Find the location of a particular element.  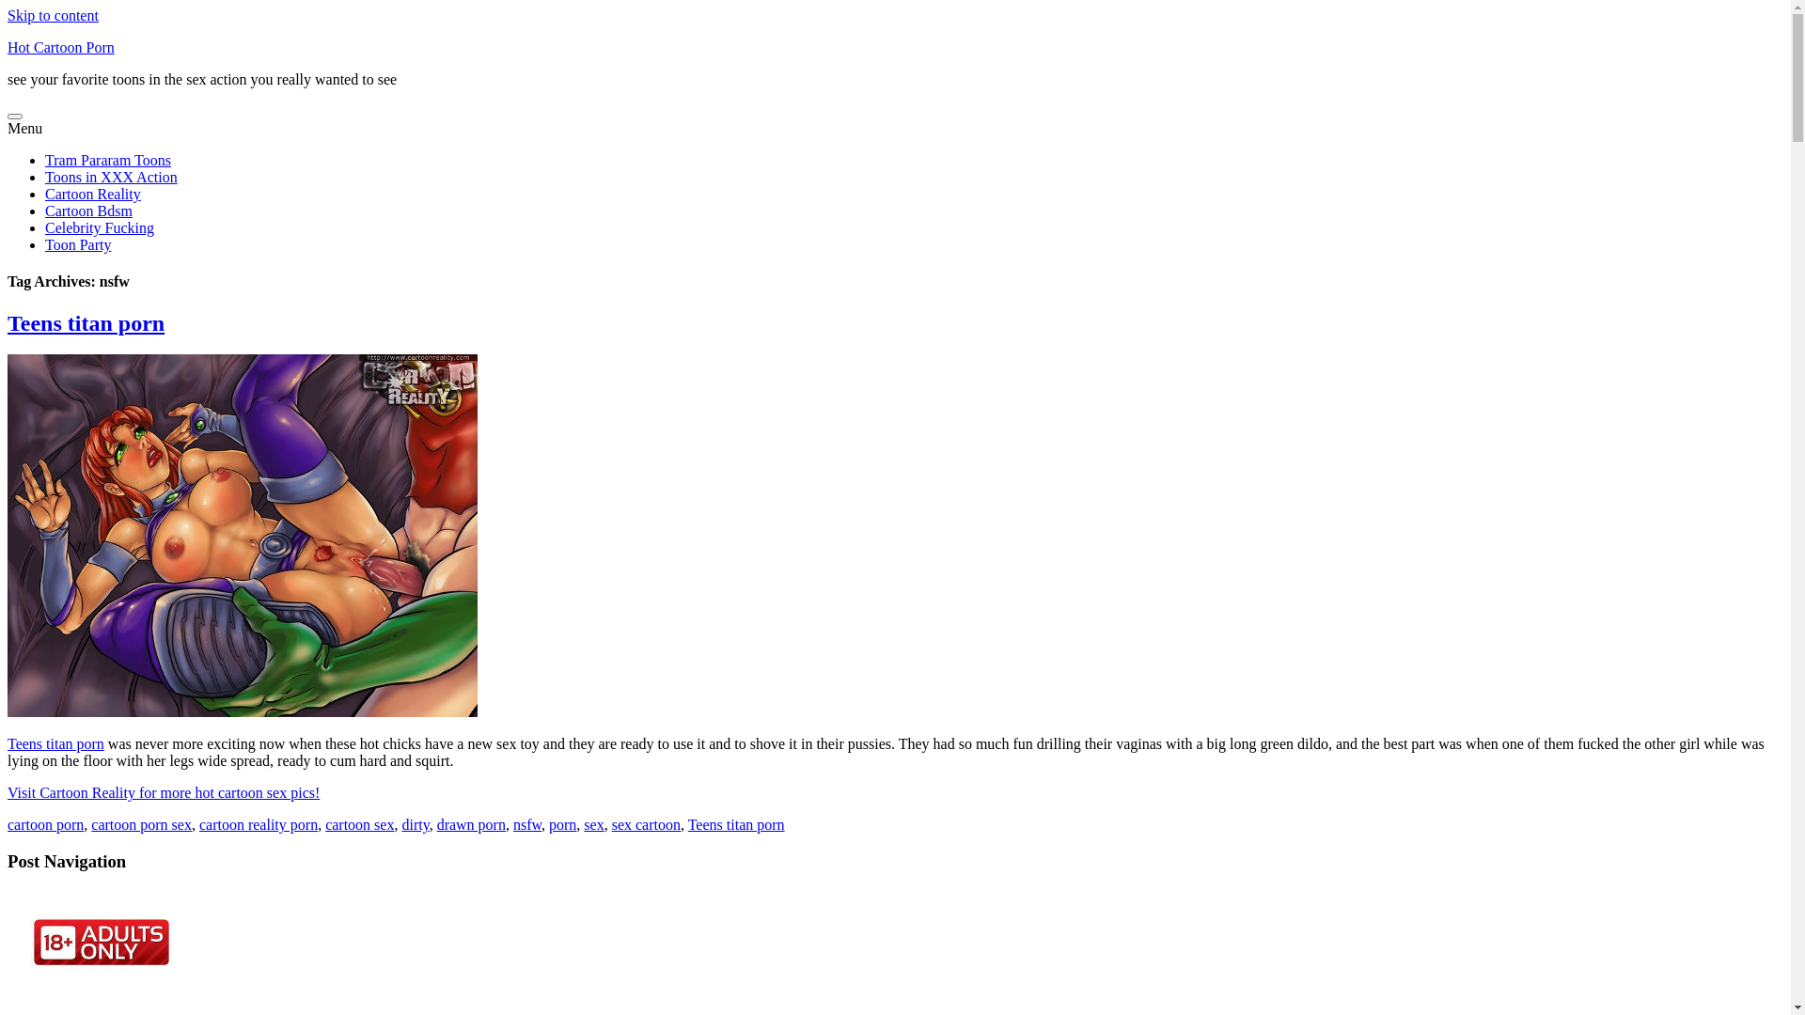

nsfw is located at coordinates (527, 825).